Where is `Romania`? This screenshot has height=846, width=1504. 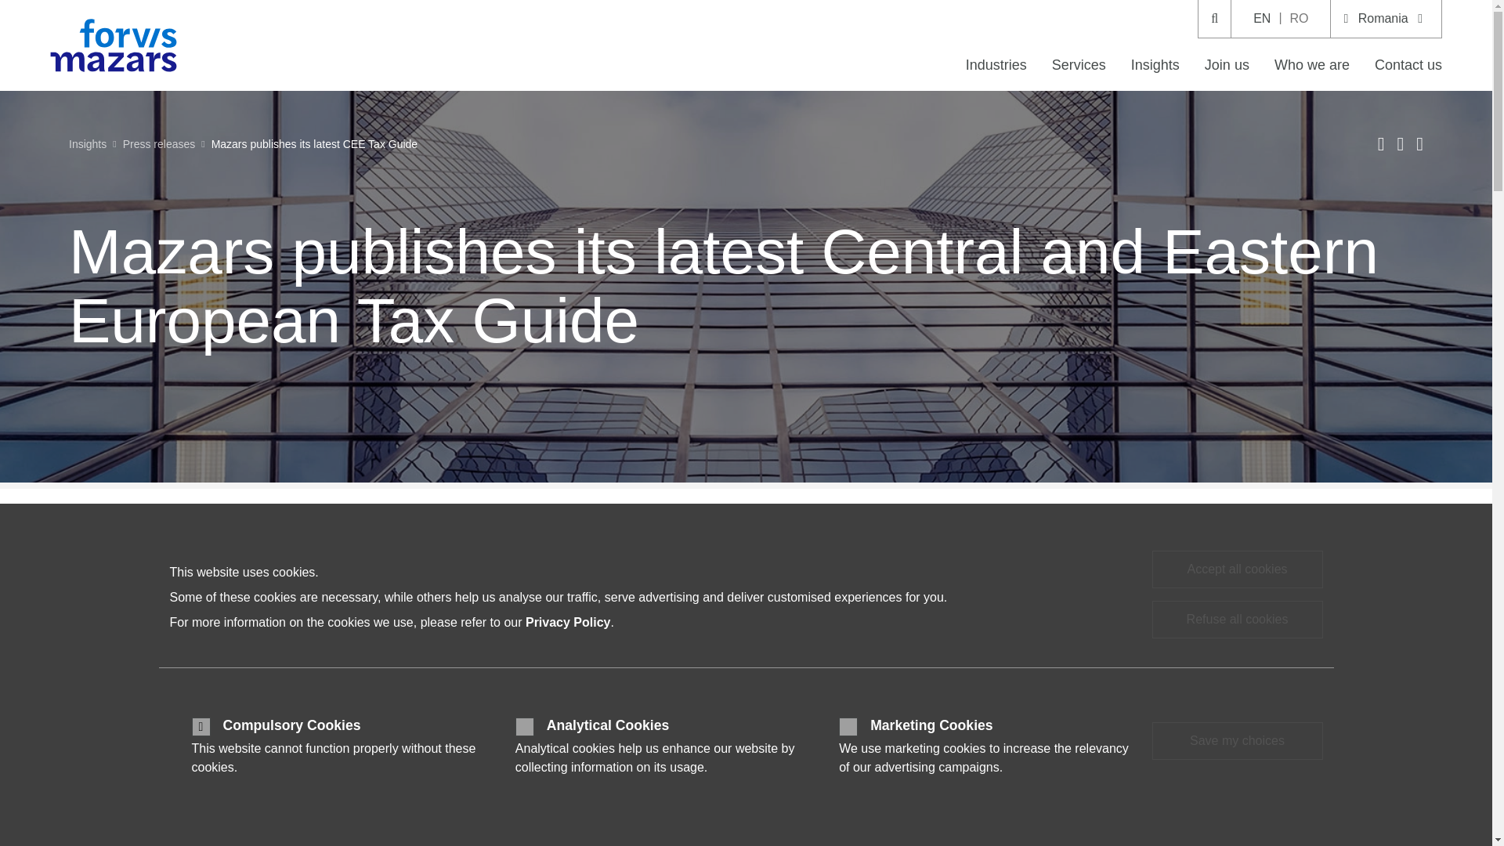
Romania is located at coordinates (1386, 19).